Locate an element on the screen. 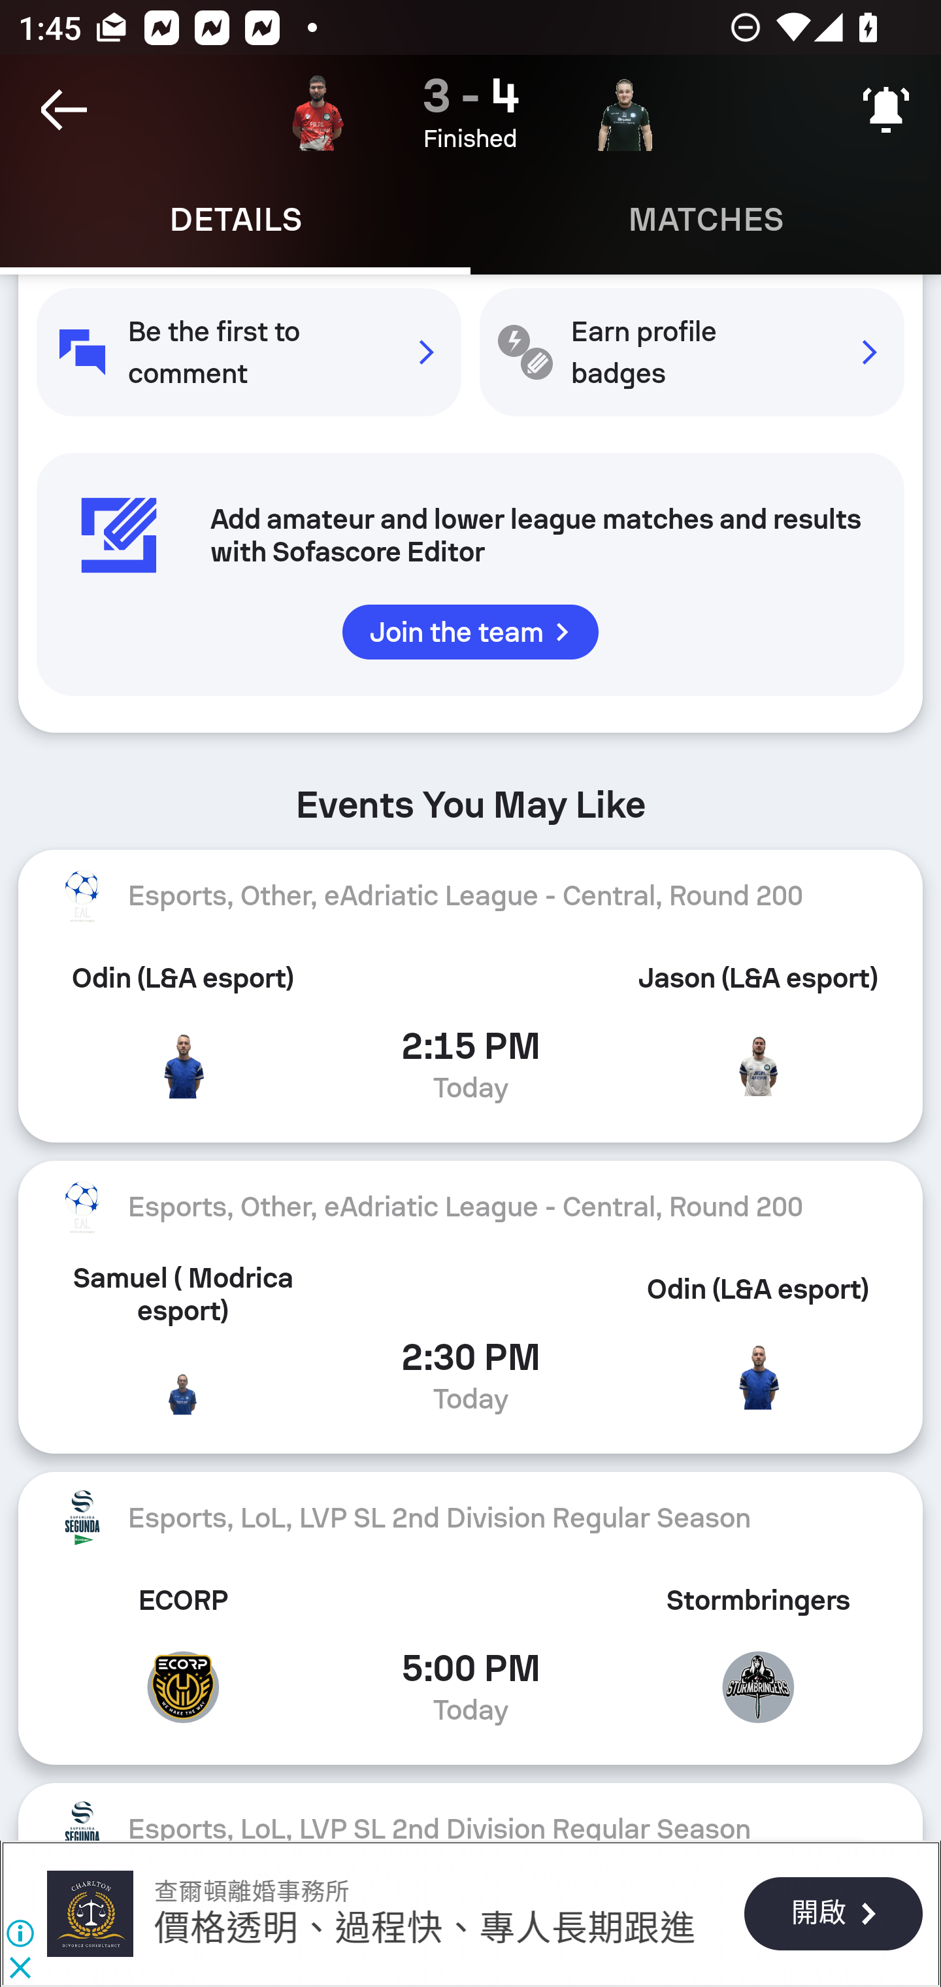  Matches MATCHES is located at coordinates (706, 220).